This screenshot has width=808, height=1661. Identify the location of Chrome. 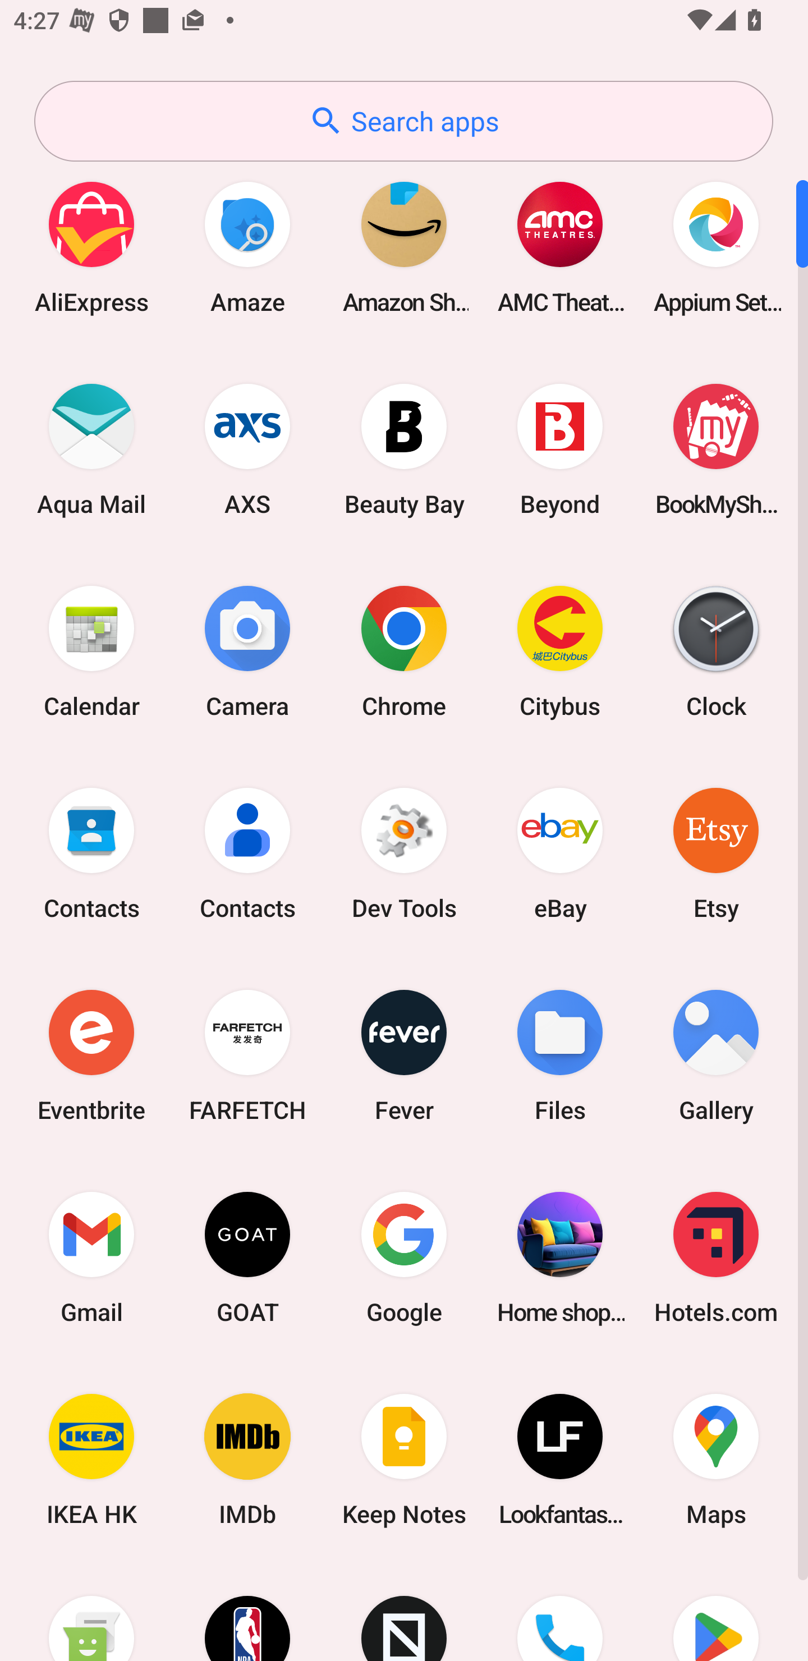
(404, 651).